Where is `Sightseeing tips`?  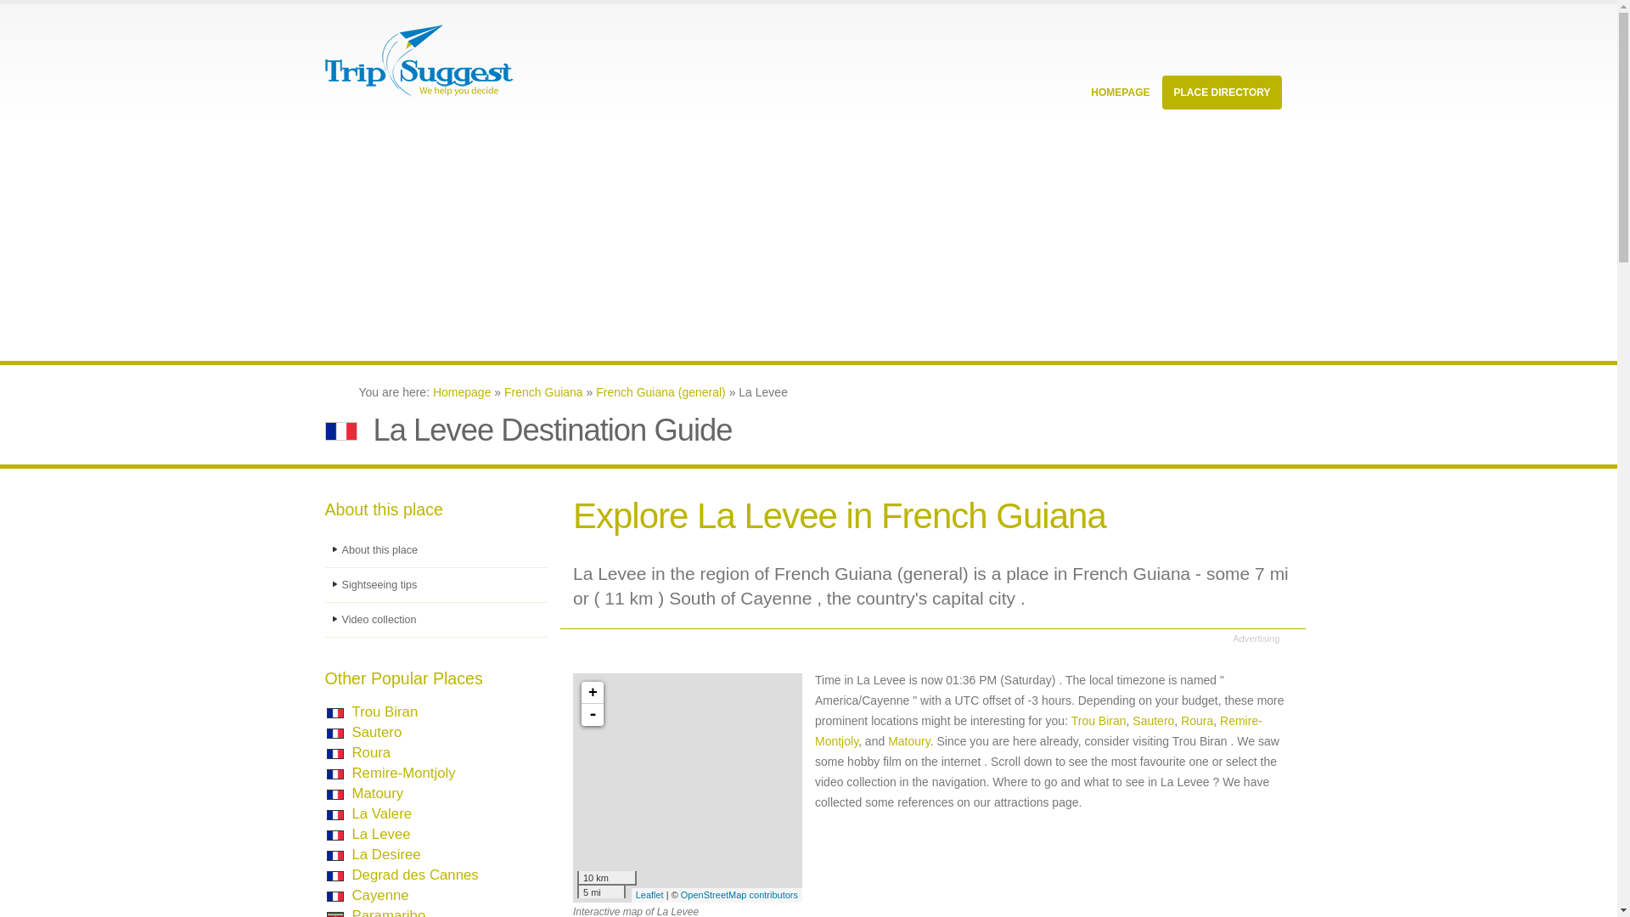
Sightseeing tips is located at coordinates (436, 584).